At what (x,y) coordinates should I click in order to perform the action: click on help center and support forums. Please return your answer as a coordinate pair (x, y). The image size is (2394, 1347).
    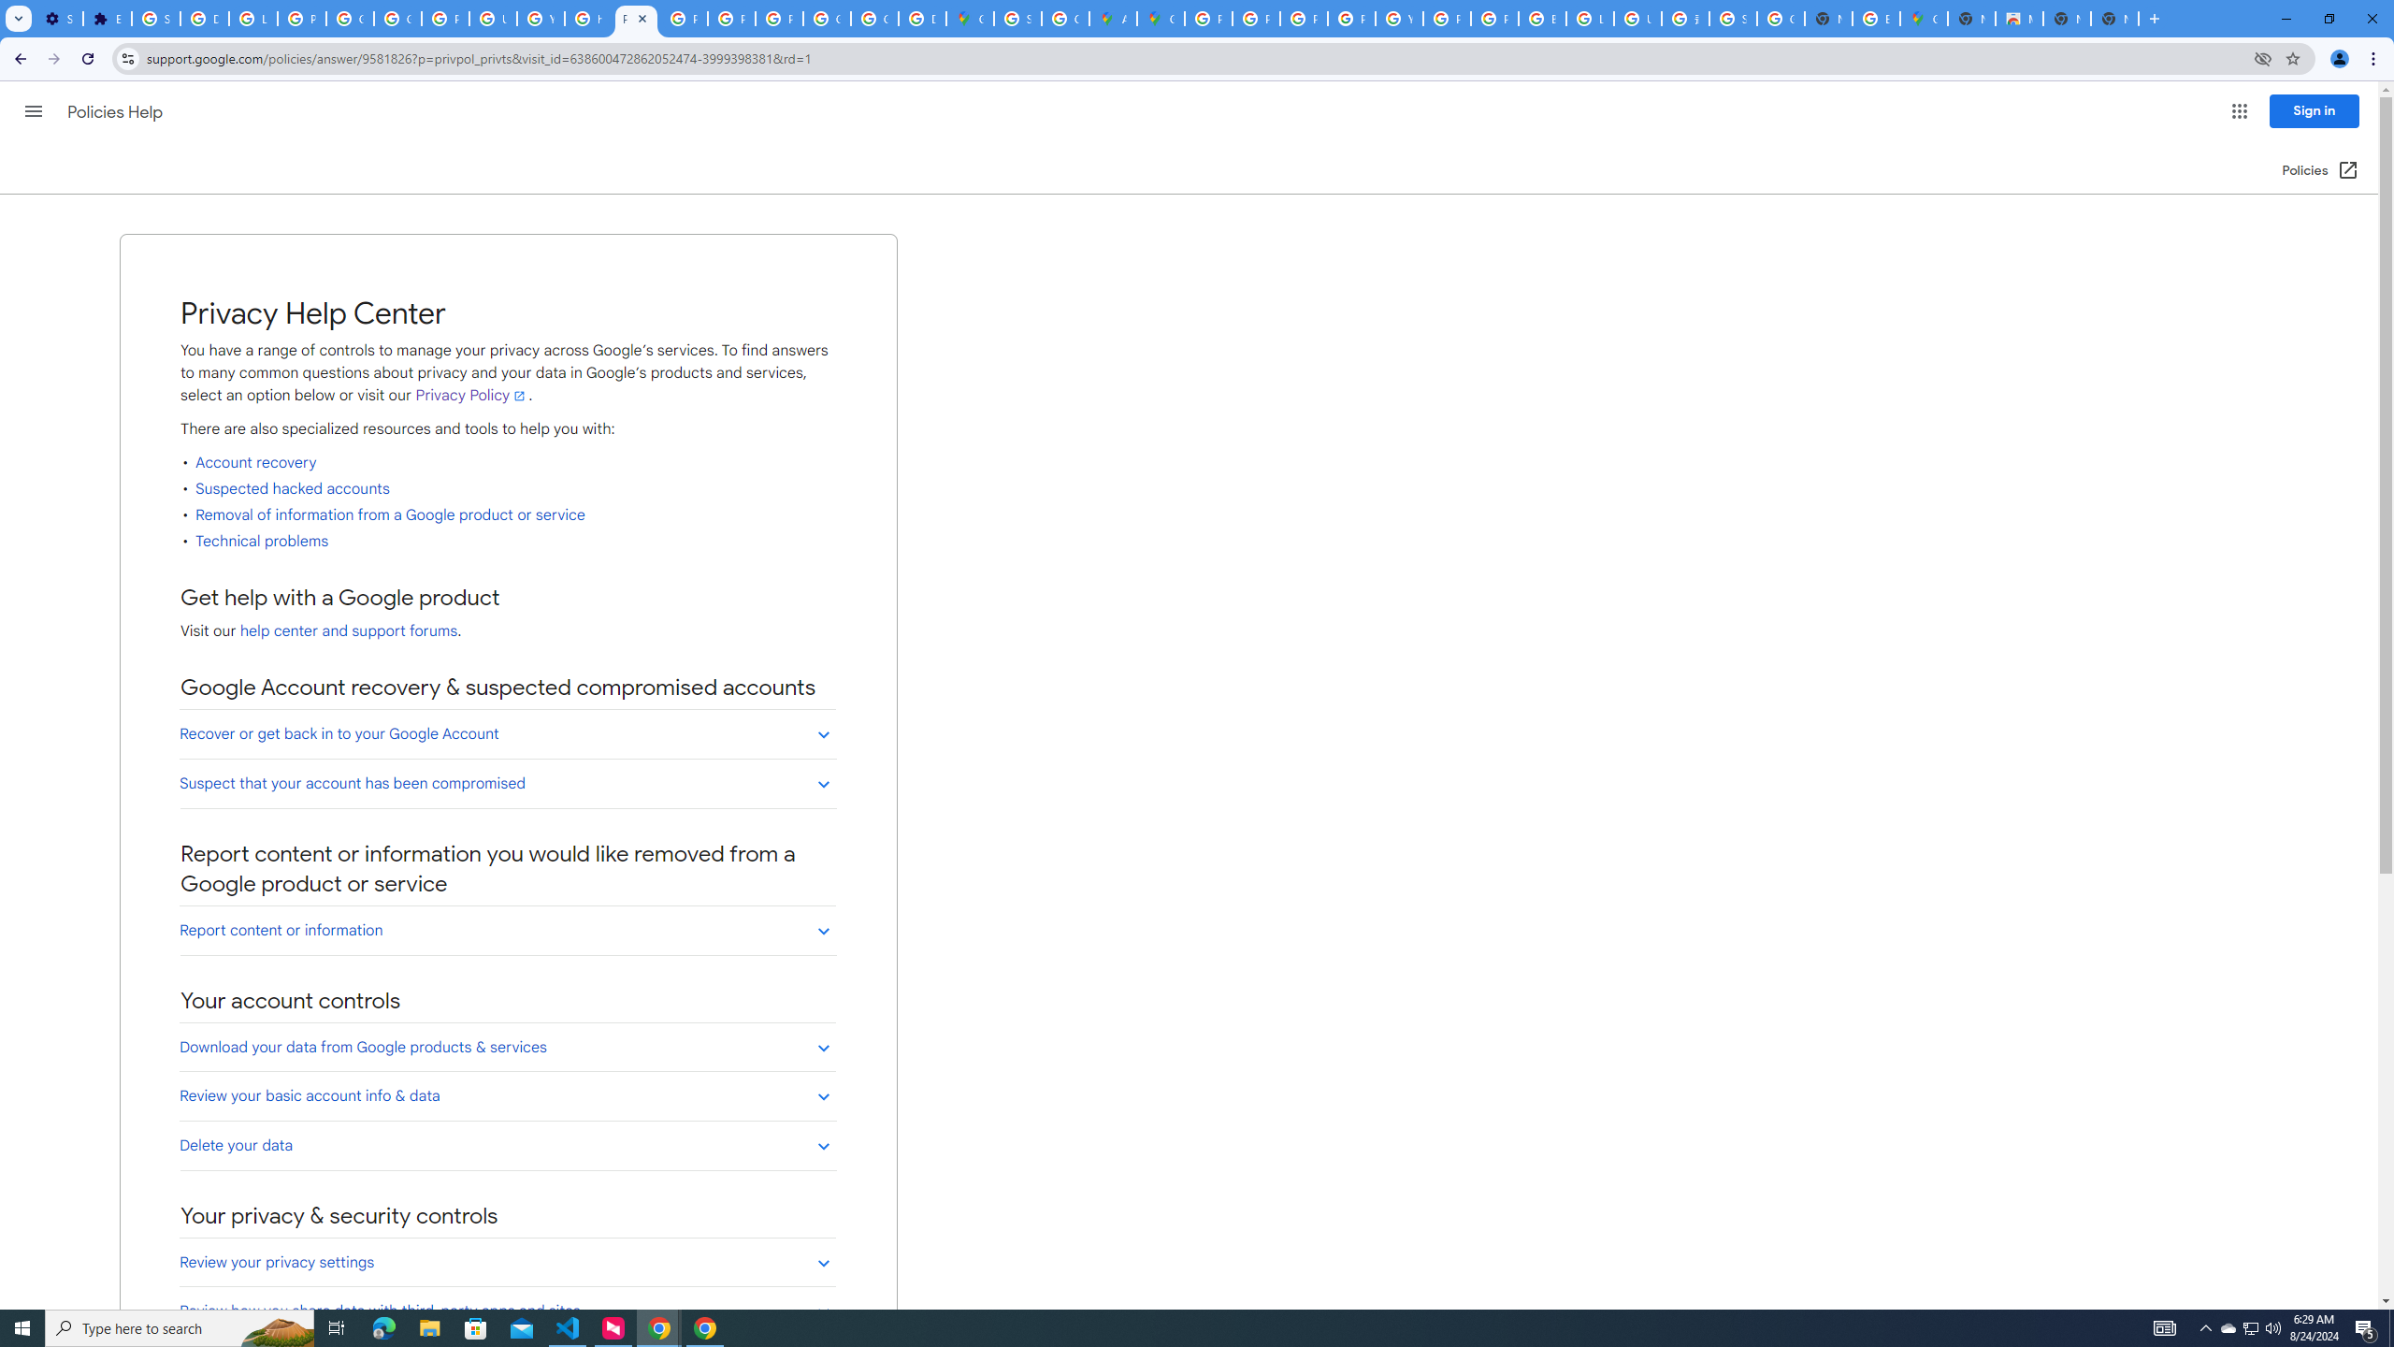
    Looking at the image, I should click on (348, 631).